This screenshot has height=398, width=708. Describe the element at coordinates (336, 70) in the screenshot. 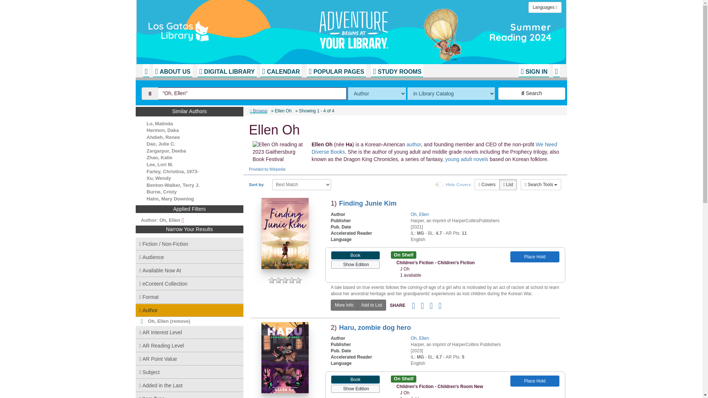

I see `POPULAR PAGES` at that location.